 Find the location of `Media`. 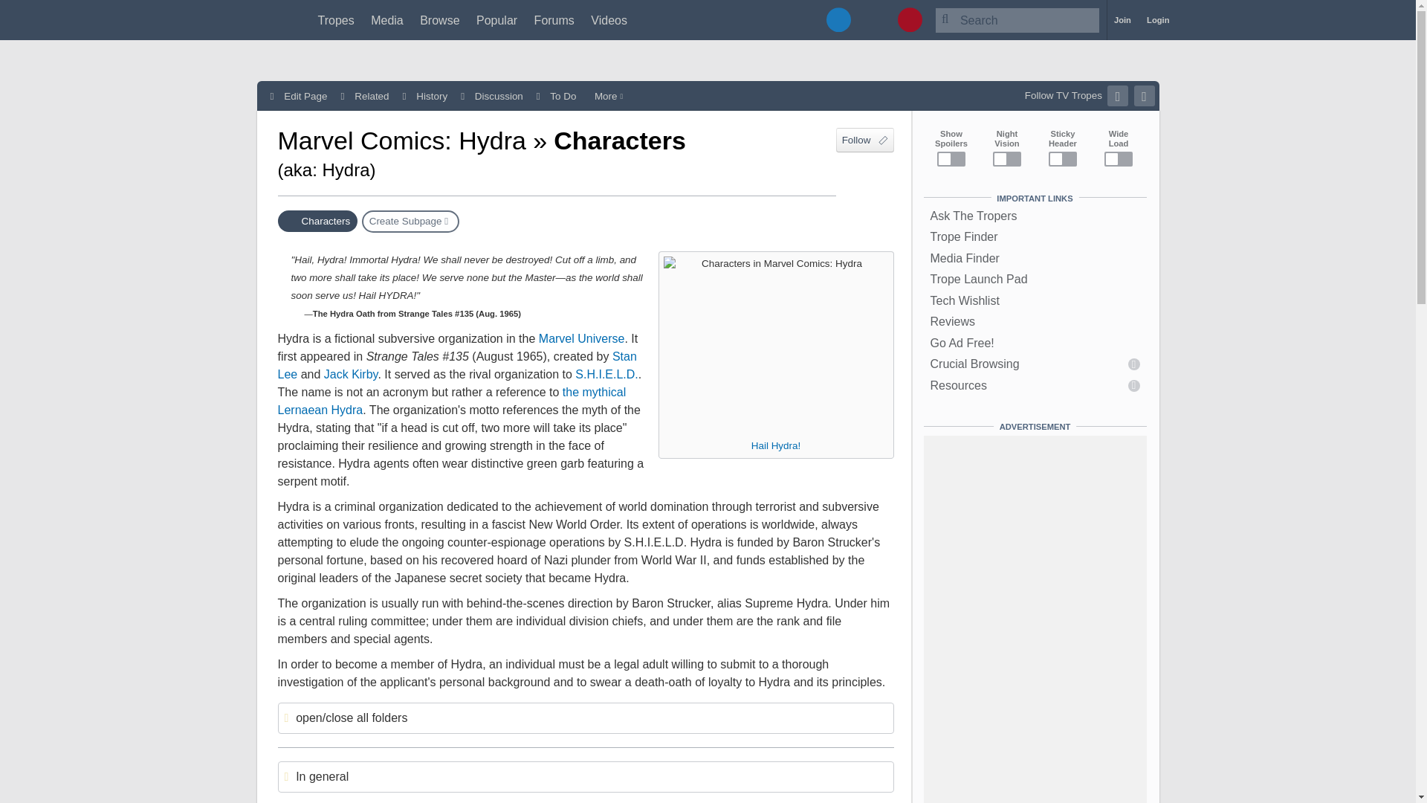

Media is located at coordinates (387, 20).